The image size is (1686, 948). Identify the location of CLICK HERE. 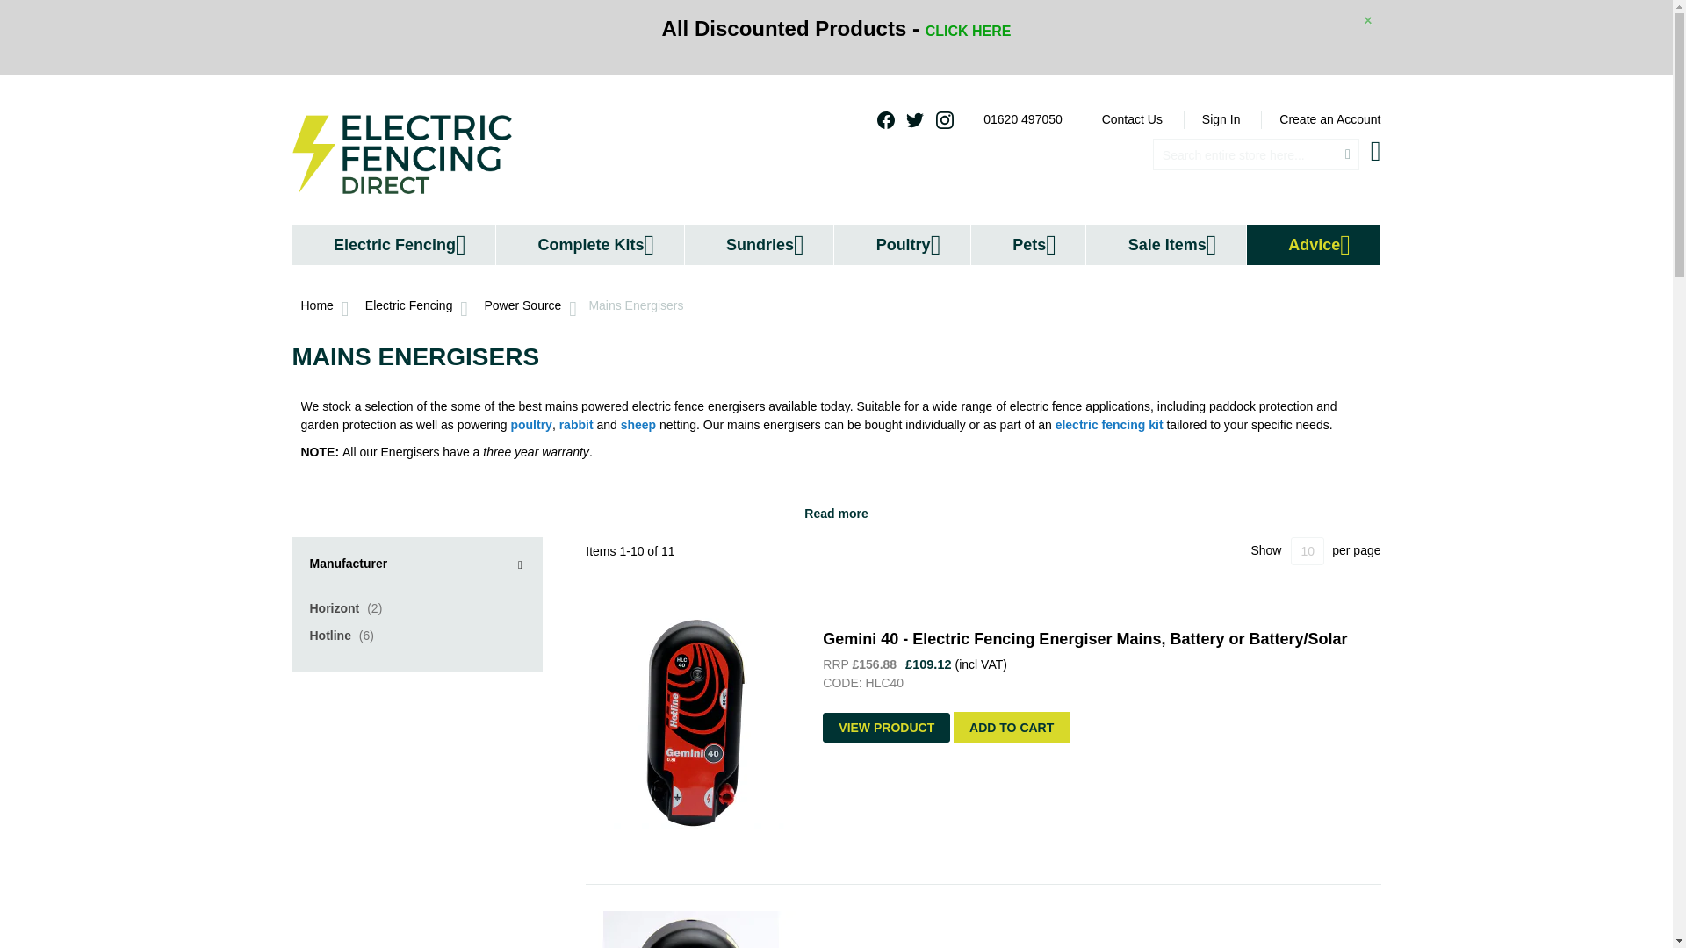
(969, 32).